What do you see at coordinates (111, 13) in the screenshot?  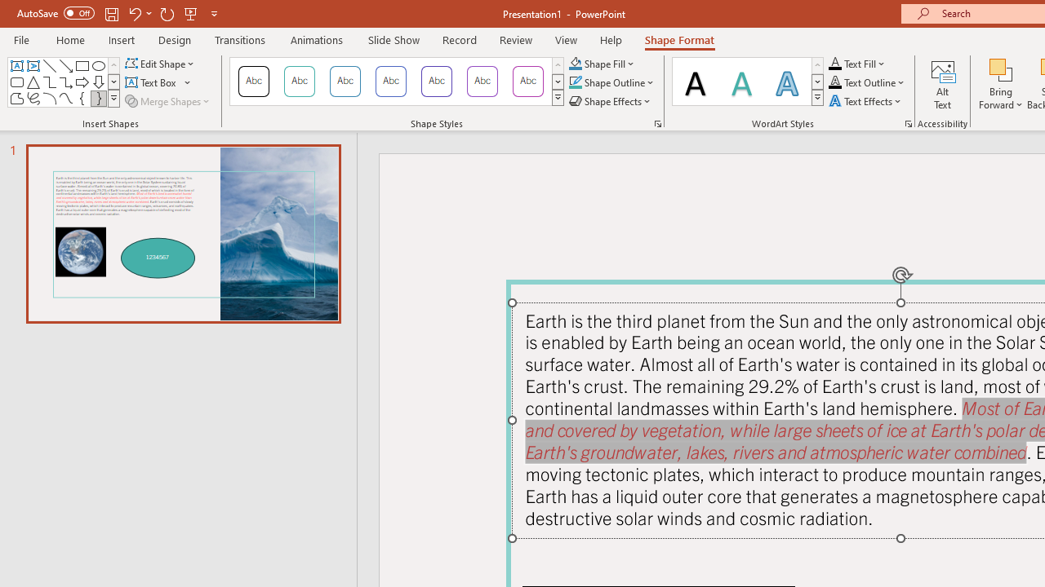 I see `Save` at bounding box center [111, 13].